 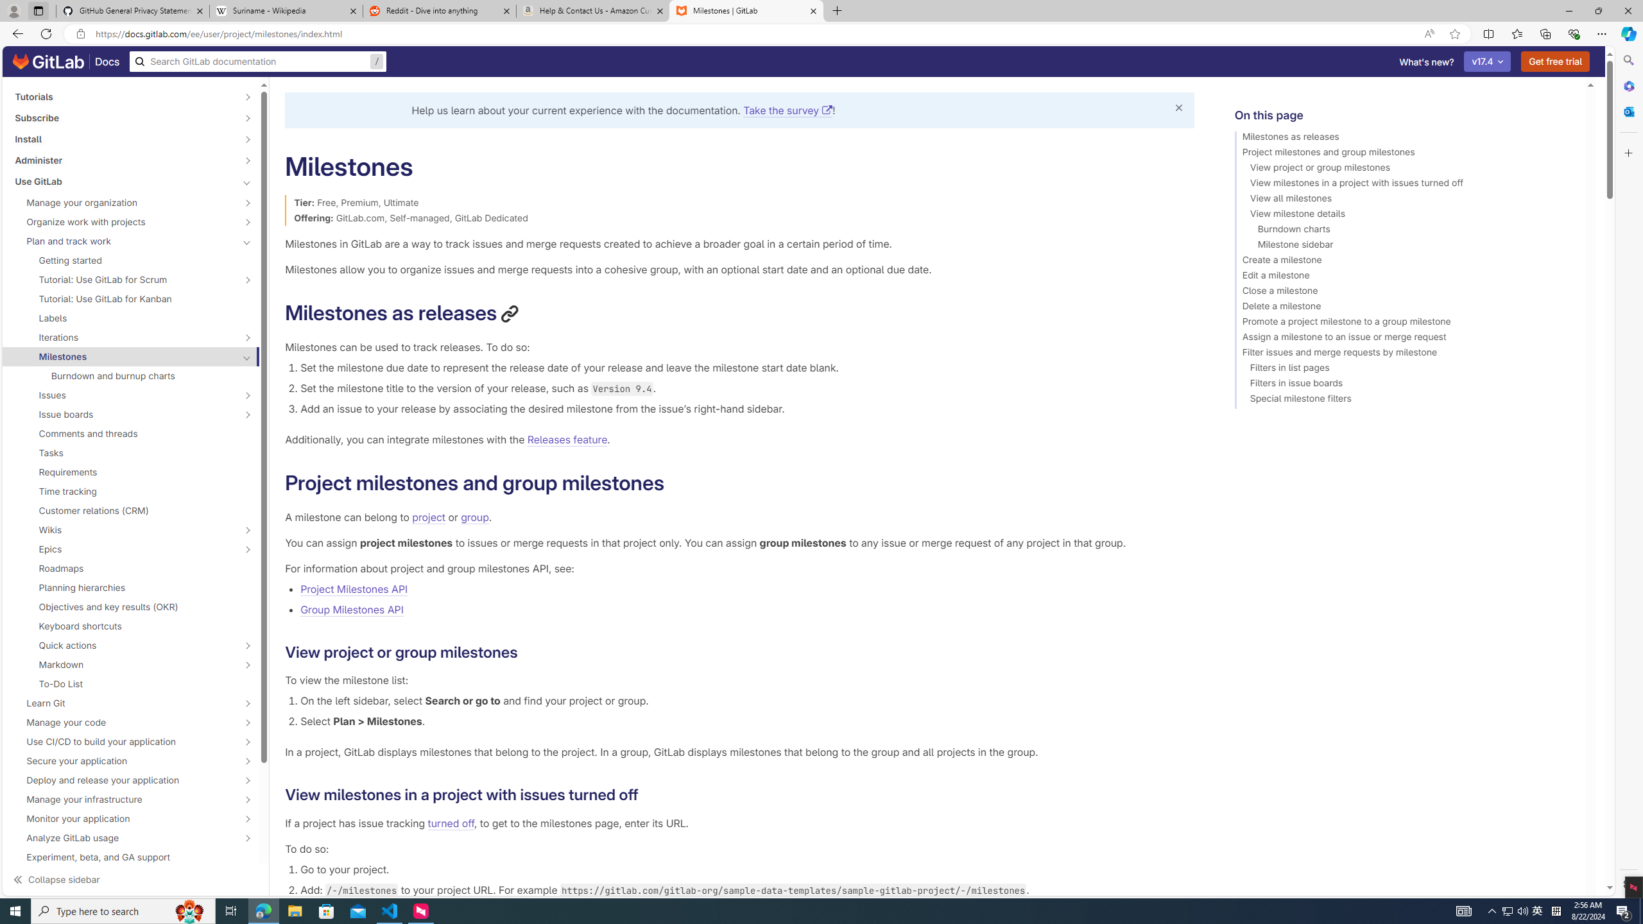 I want to click on Tutorials, so click(x=124, y=96).